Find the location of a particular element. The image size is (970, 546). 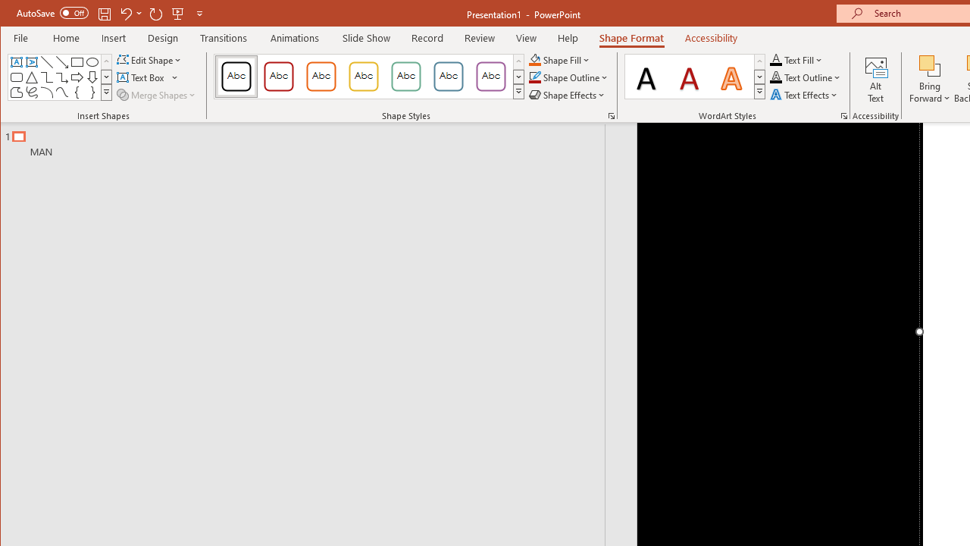

Colored Outline - Dark Red, Accent 1 is located at coordinates (279, 76).